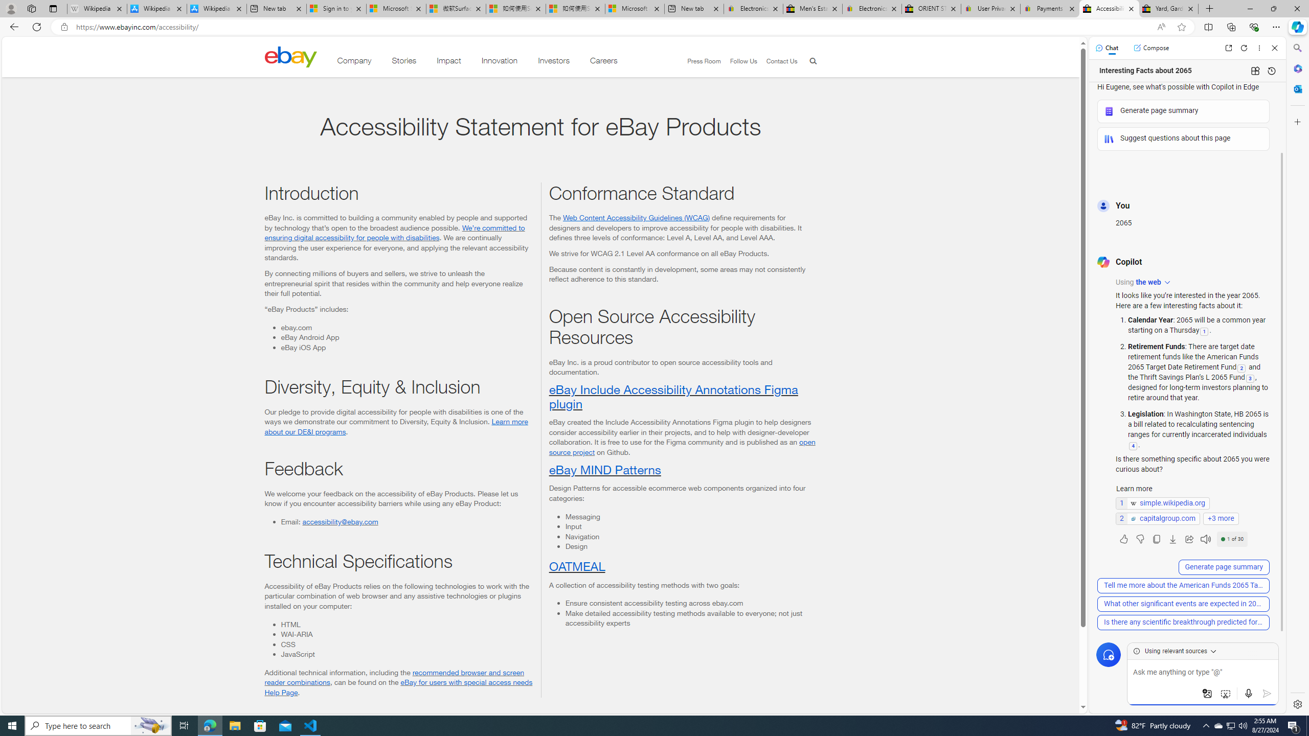 Image resolution: width=1309 pixels, height=736 pixels. I want to click on Contact Us, so click(777, 61).